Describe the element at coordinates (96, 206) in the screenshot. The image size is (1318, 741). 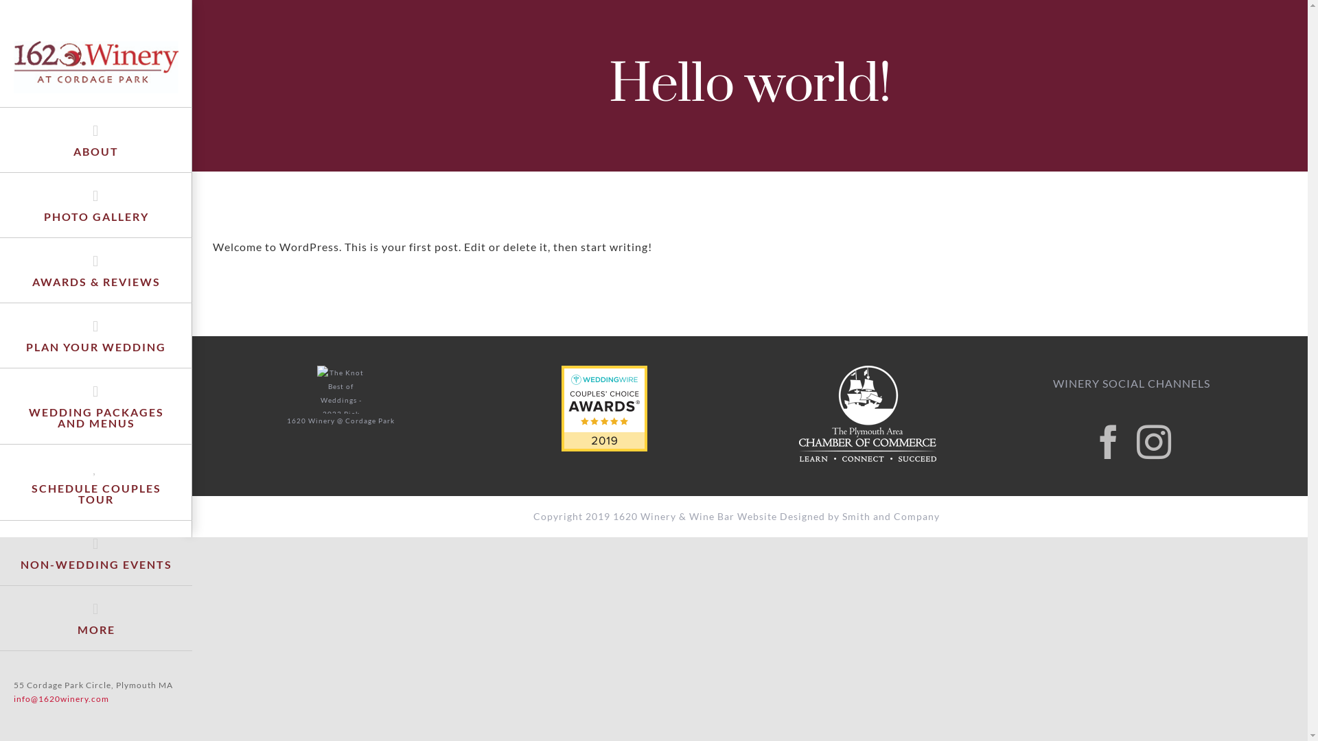
I see `PHOTO GALLERY` at that location.